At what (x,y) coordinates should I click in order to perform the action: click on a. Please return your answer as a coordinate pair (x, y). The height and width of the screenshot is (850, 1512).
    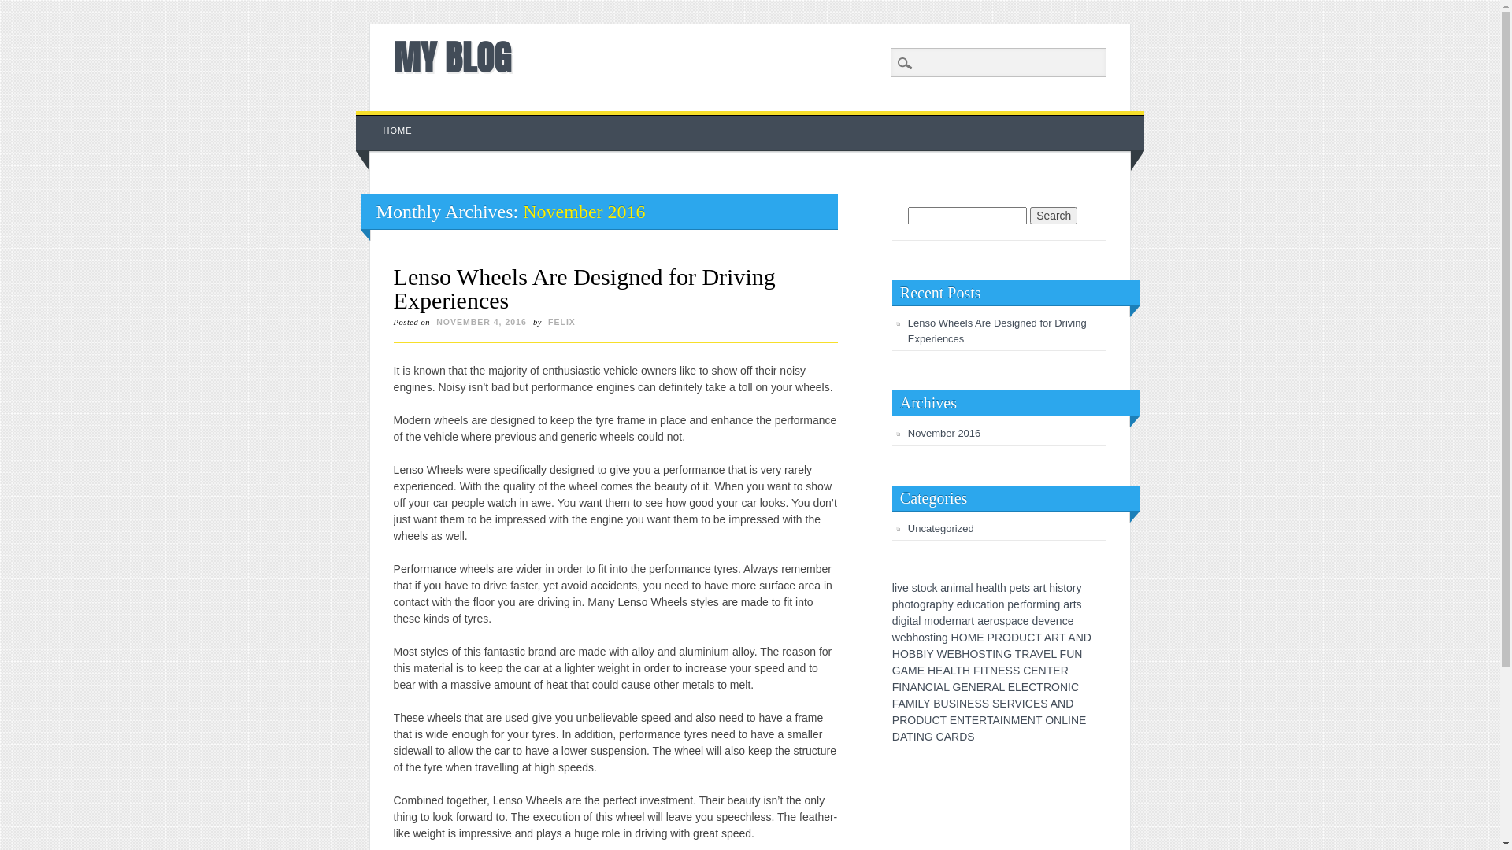
    Looking at the image, I should click on (984, 604).